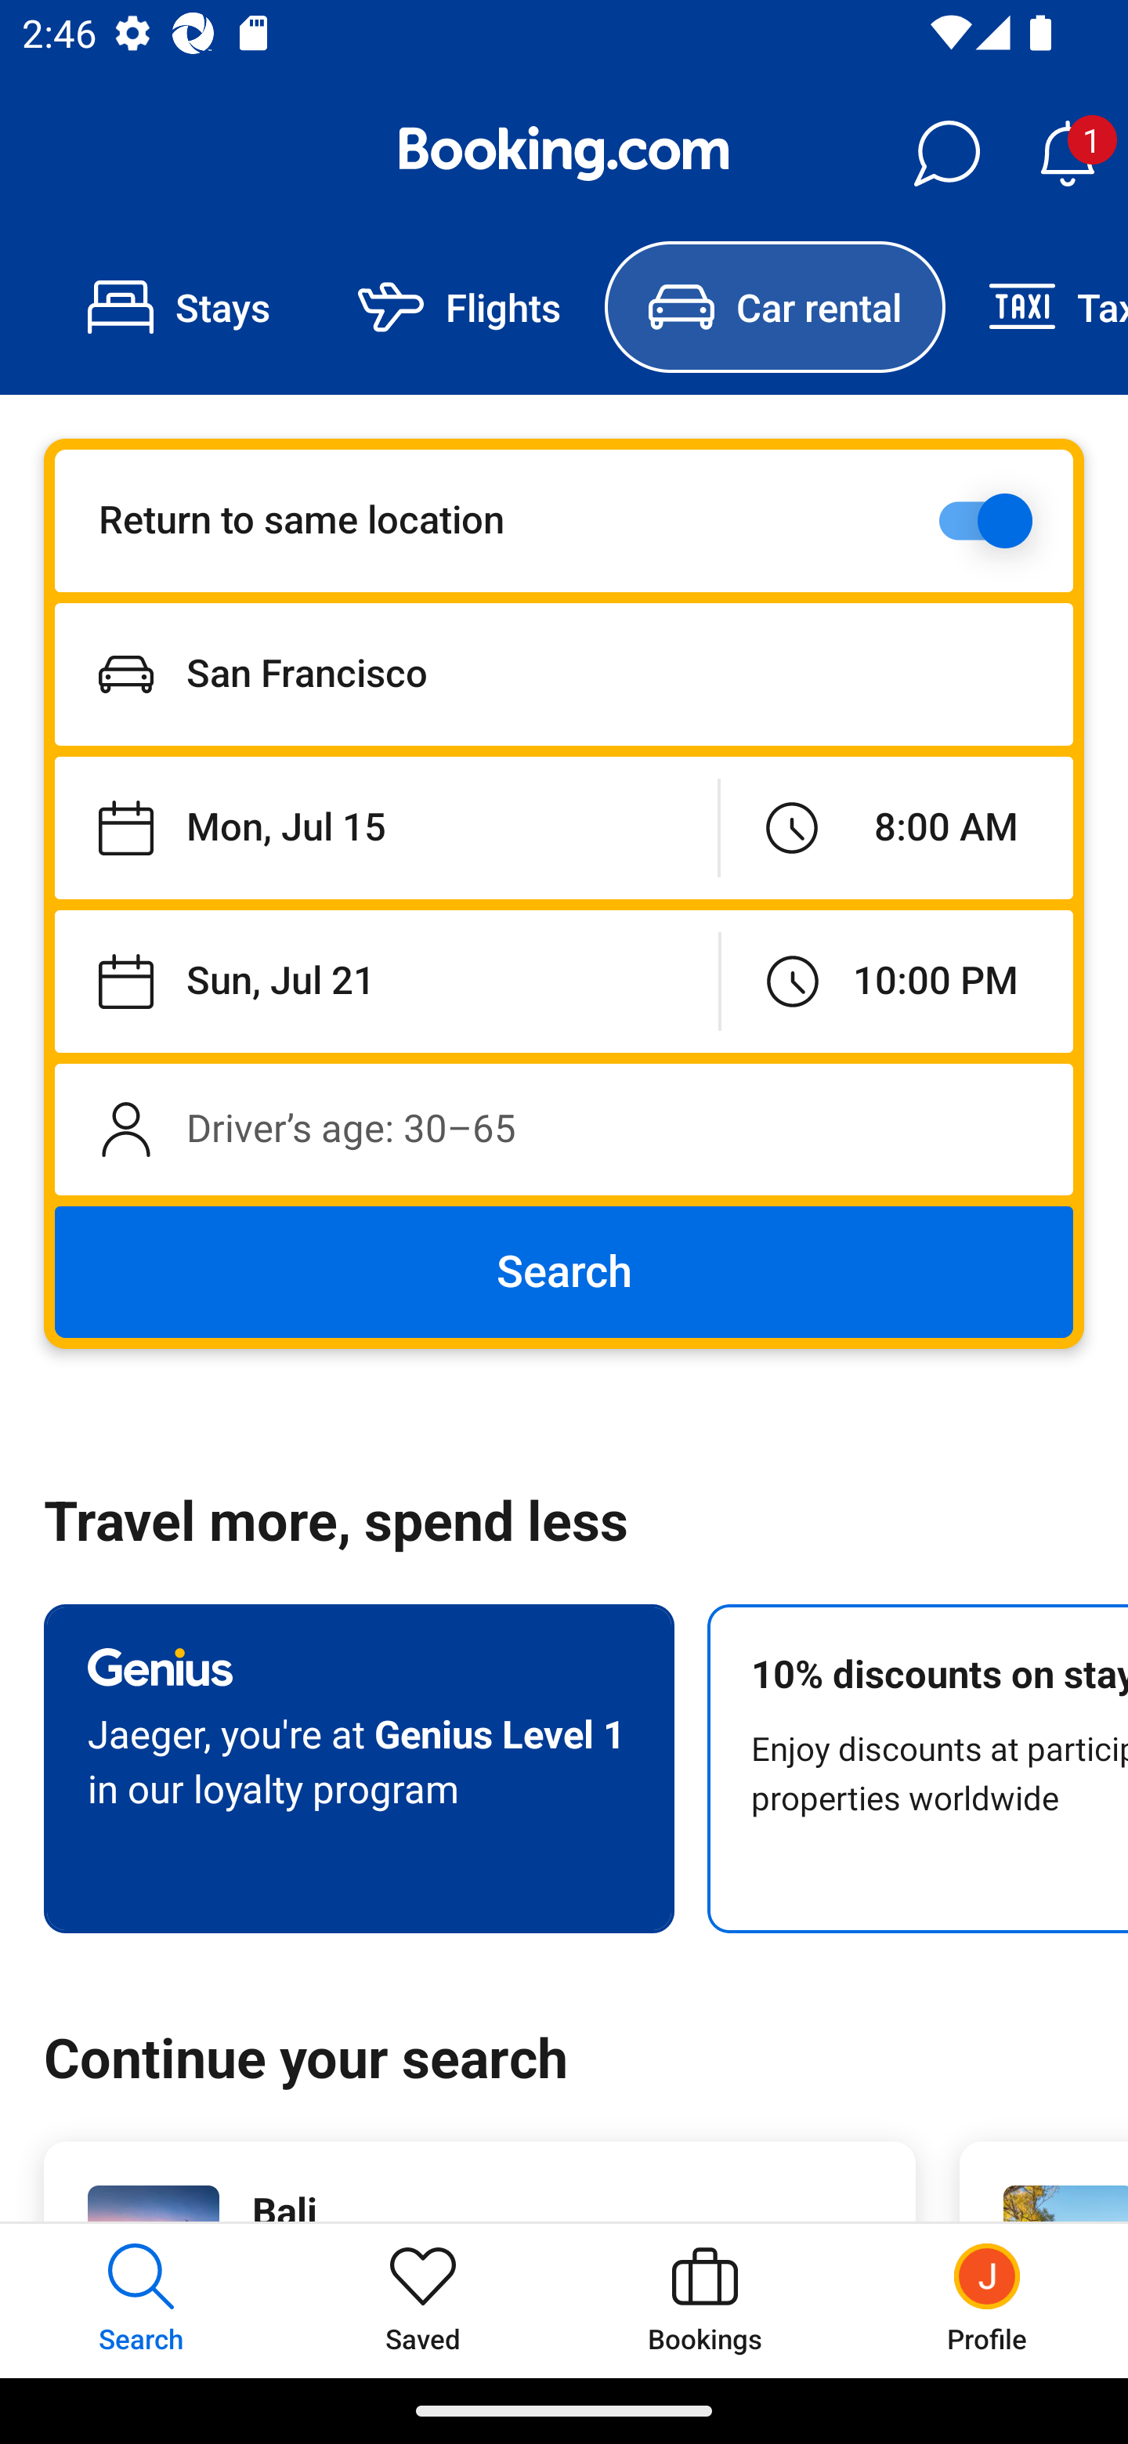 This screenshot has height=2444, width=1128. Describe the element at coordinates (987, 2300) in the screenshot. I see `Profile` at that location.